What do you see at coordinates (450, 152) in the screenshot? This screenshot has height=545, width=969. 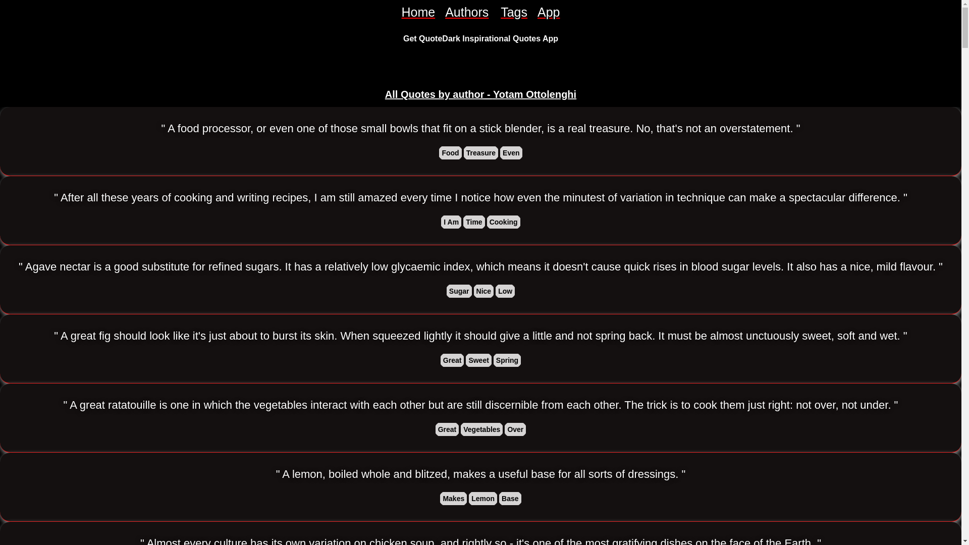 I see `Food` at bounding box center [450, 152].